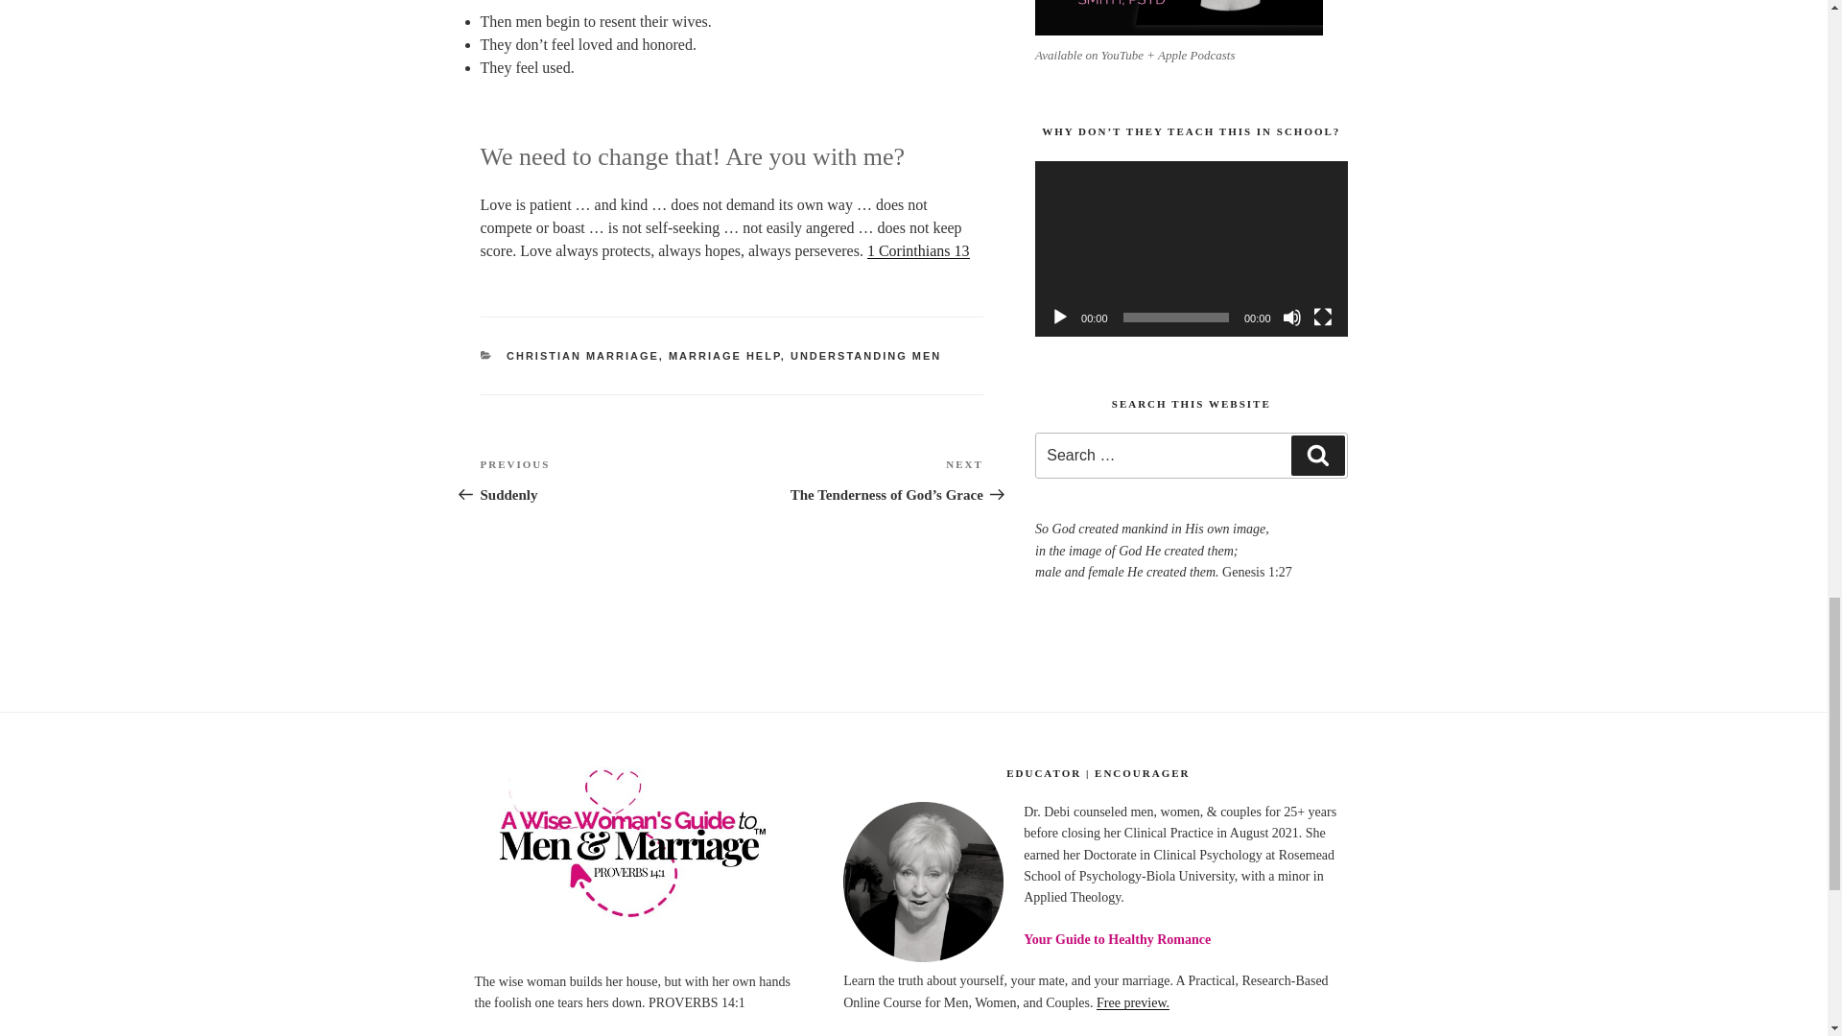 This screenshot has height=1036, width=1842. What do you see at coordinates (1317, 455) in the screenshot?
I see `1 Corinthians 13` at bounding box center [1317, 455].